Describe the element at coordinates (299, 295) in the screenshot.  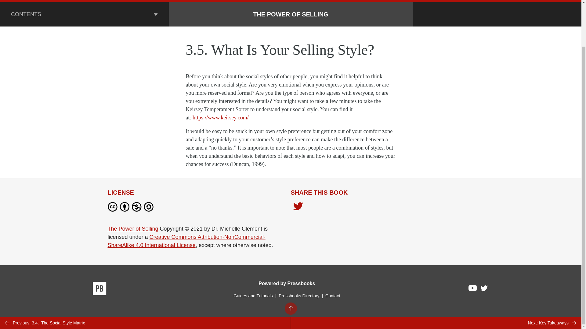
I see `Pressbooks Directory` at that location.